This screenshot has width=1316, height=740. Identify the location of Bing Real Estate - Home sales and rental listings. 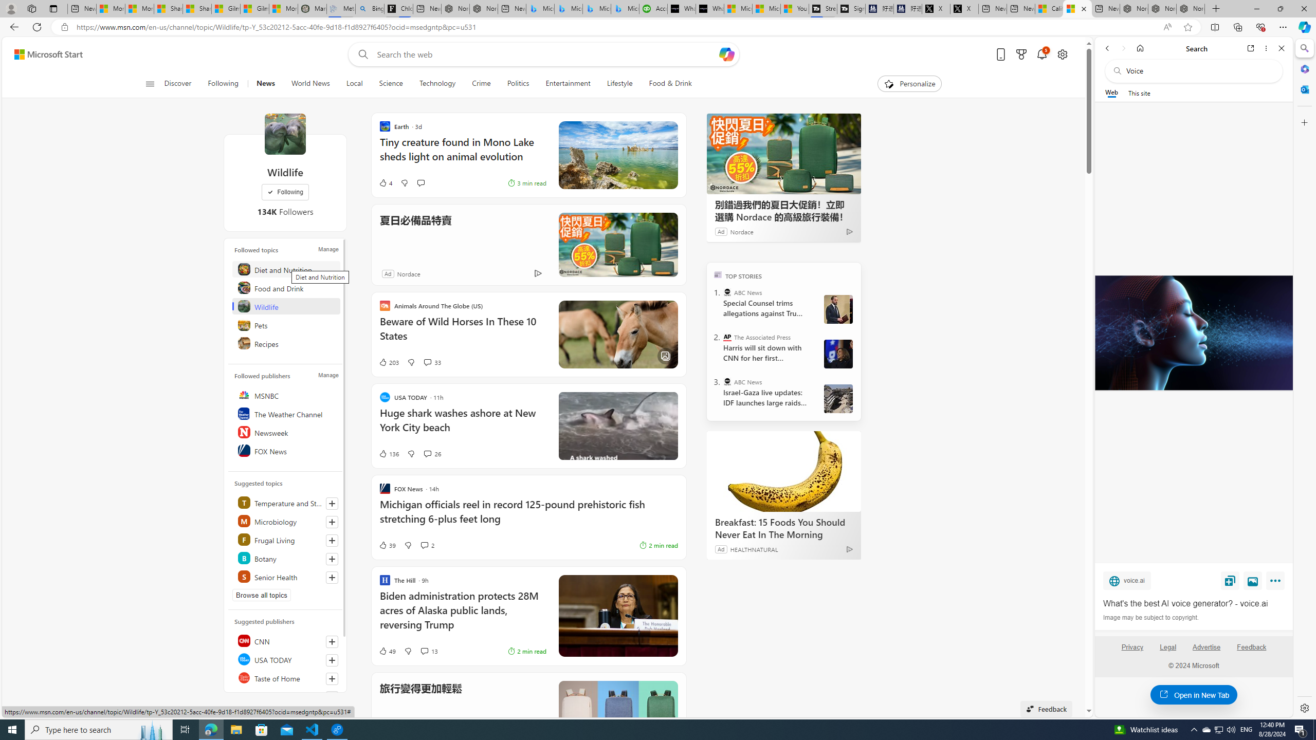
(370, 9).